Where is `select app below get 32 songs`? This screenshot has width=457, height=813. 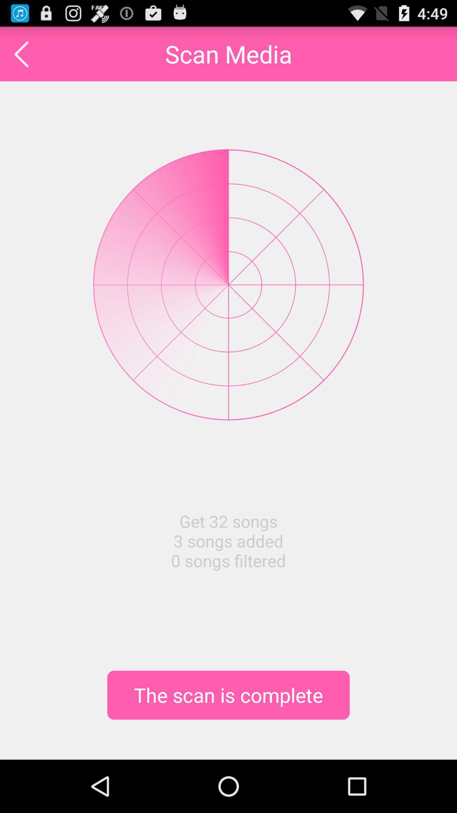
select app below get 32 songs is located at coordinates (228, 695).